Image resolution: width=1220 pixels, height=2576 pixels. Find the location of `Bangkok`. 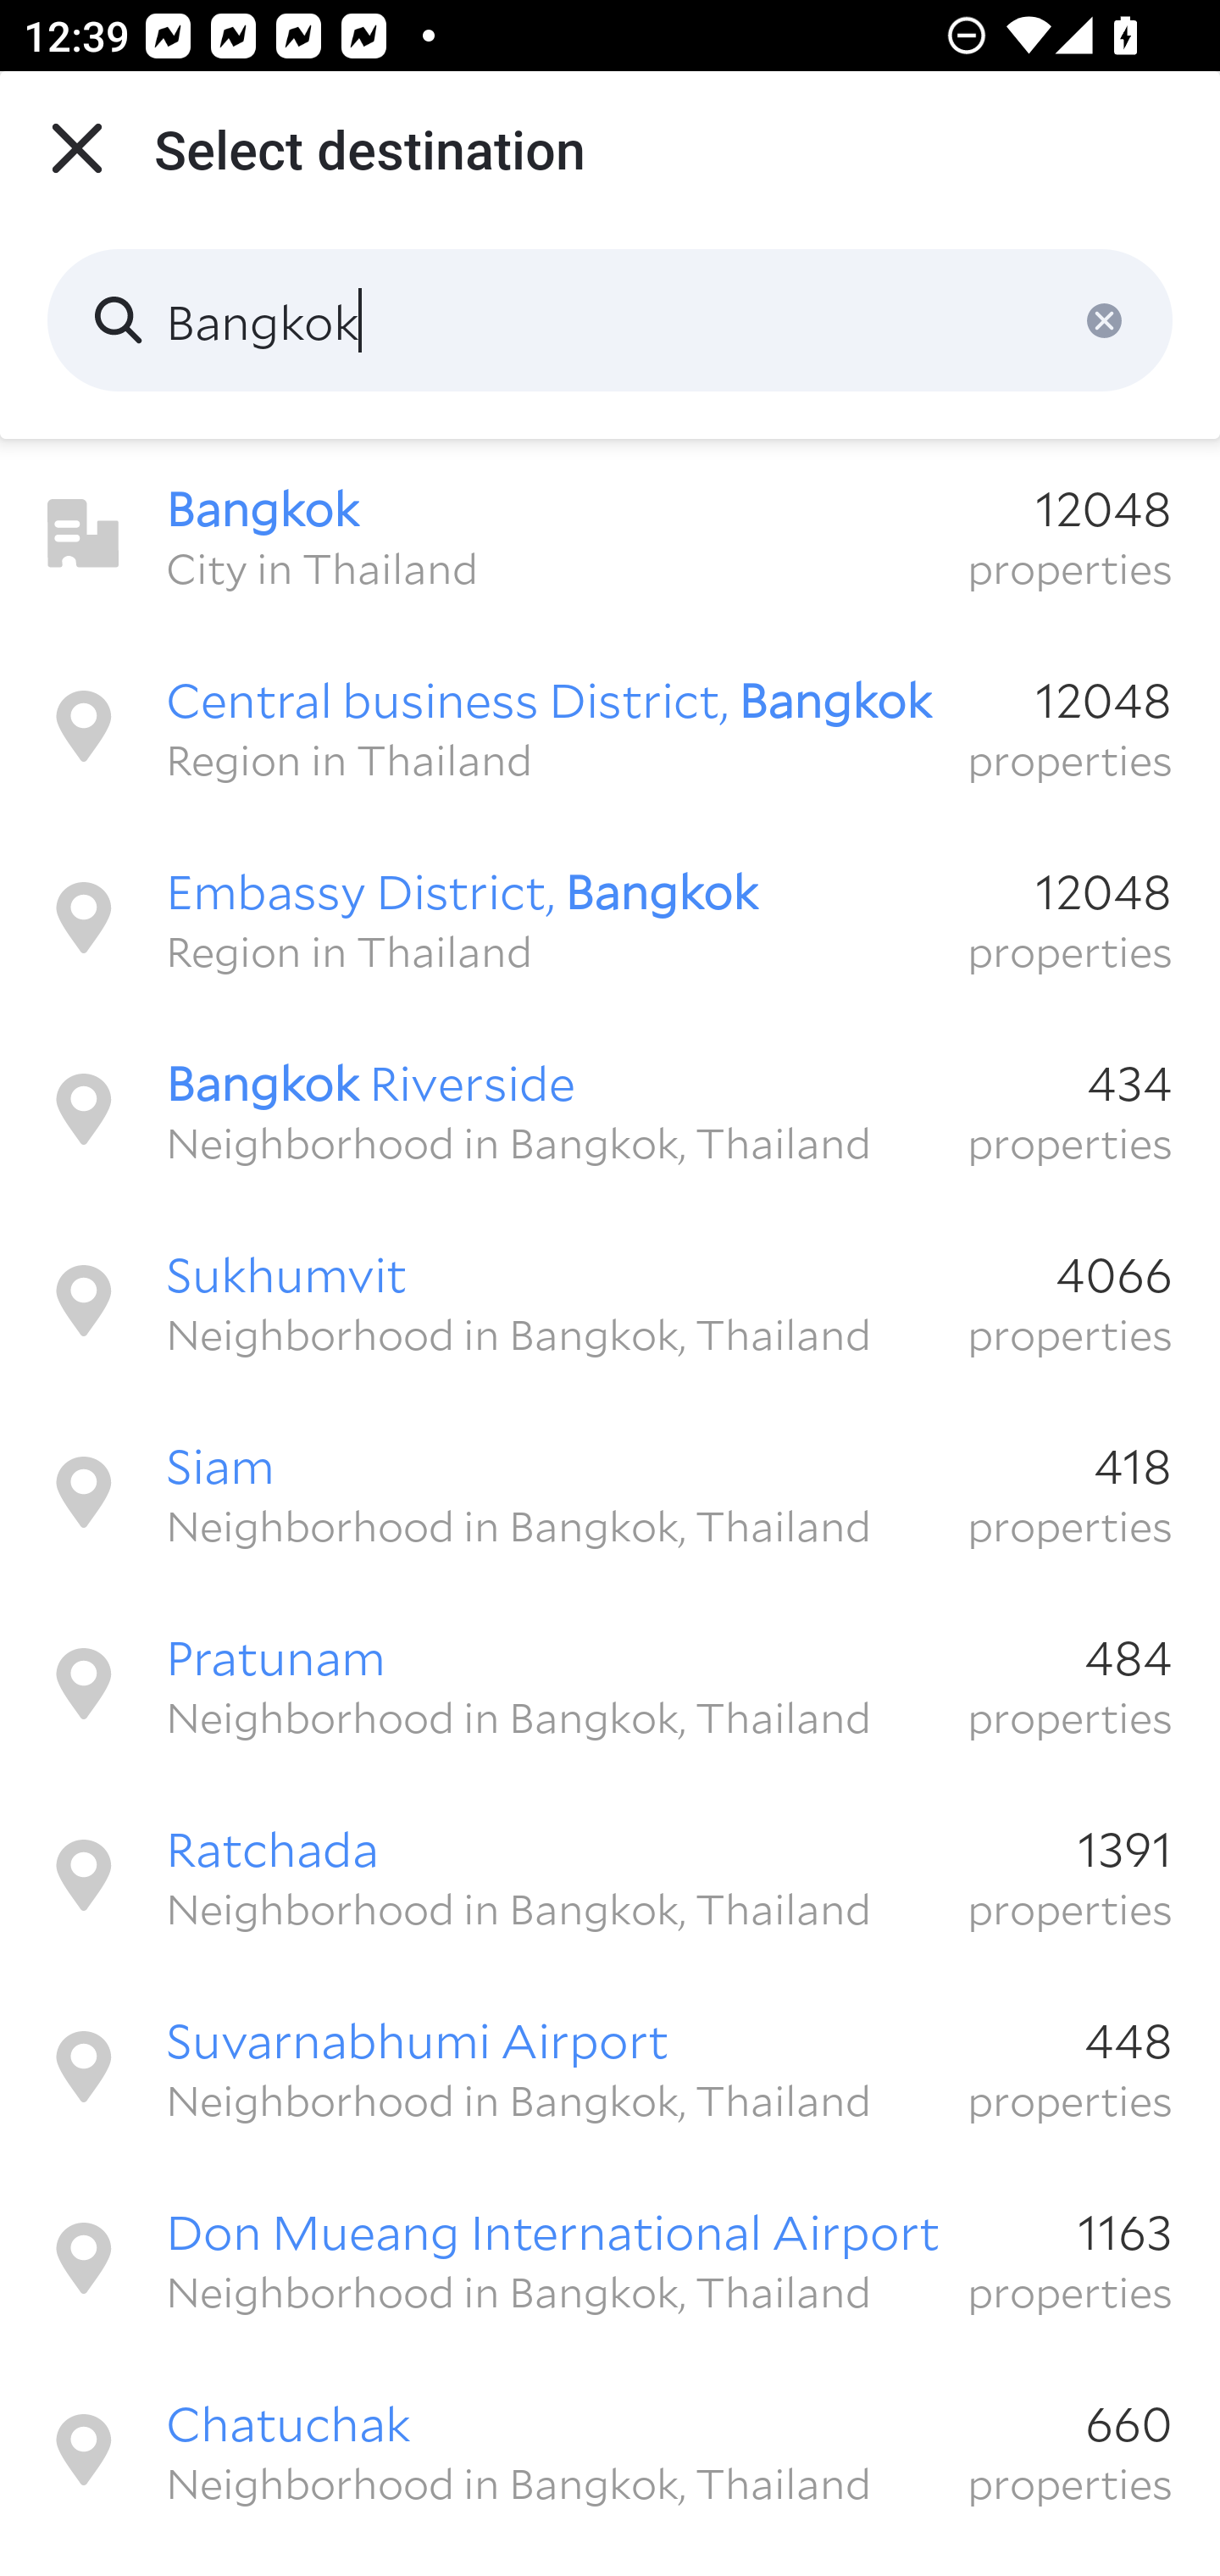

Bangkok is located at coordinates (610, 320).